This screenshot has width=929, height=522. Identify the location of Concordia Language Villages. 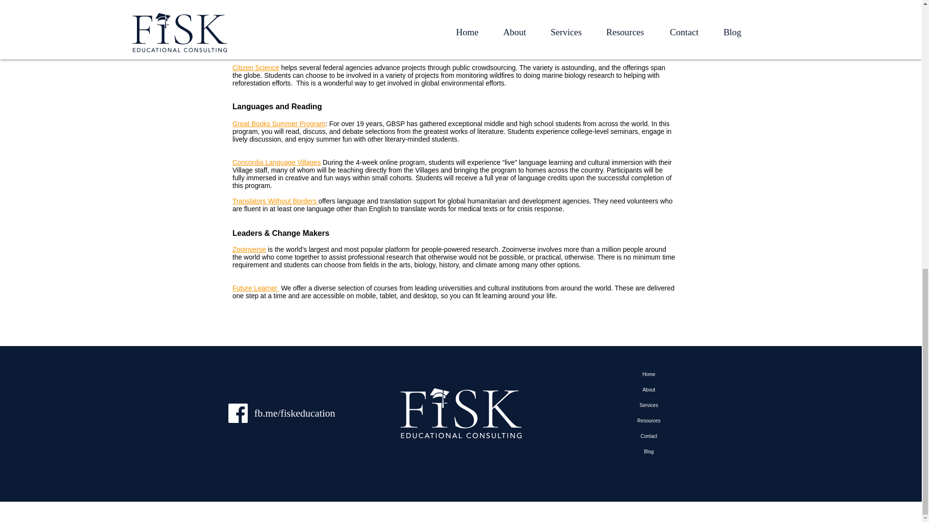
(276, 162).